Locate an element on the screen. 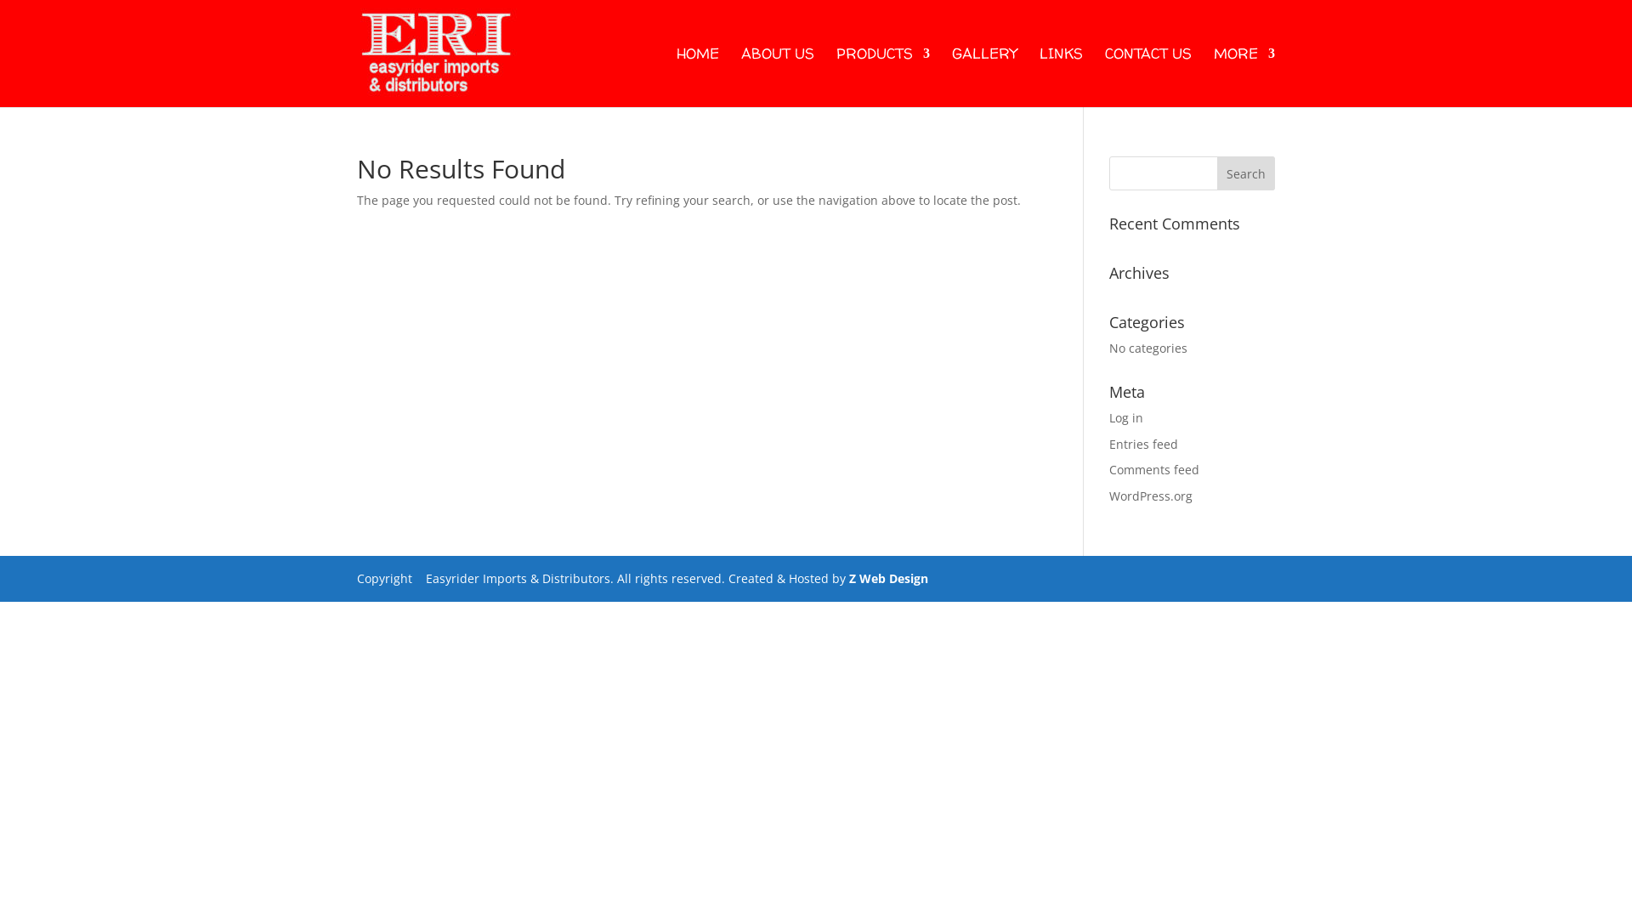 The width and height of the screenshot is (1632, 918). PRODUCTS is located at coordinates (882, 77).